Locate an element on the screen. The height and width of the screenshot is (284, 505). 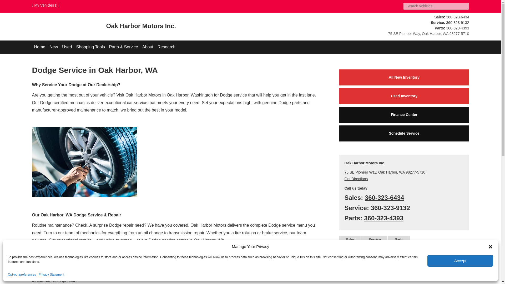
Opt-out preferences is located at coordinates (22, 275).